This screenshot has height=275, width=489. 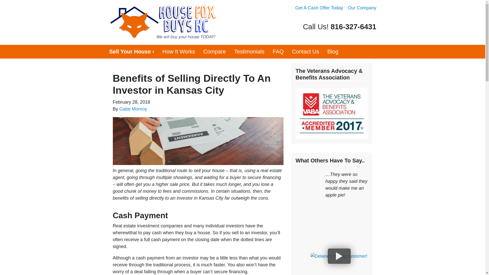 What do you see at coordinates (333, 52) in the screenshot?
I see `Blog` at bounding box center [333, 52].